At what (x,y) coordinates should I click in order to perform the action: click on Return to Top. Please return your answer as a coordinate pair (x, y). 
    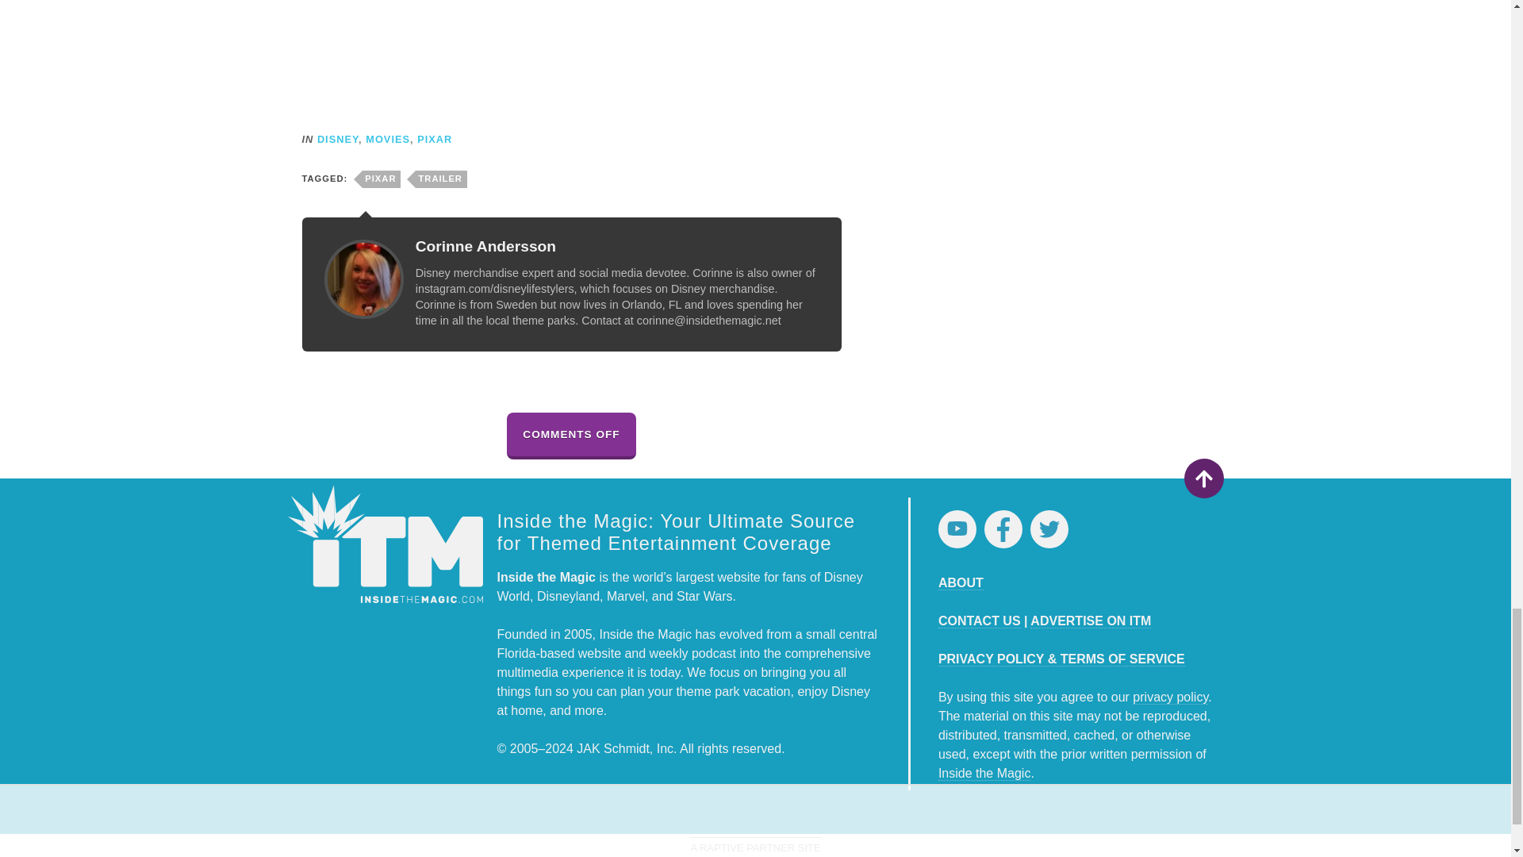
    Looking at the image, I should click on (1203, 478).